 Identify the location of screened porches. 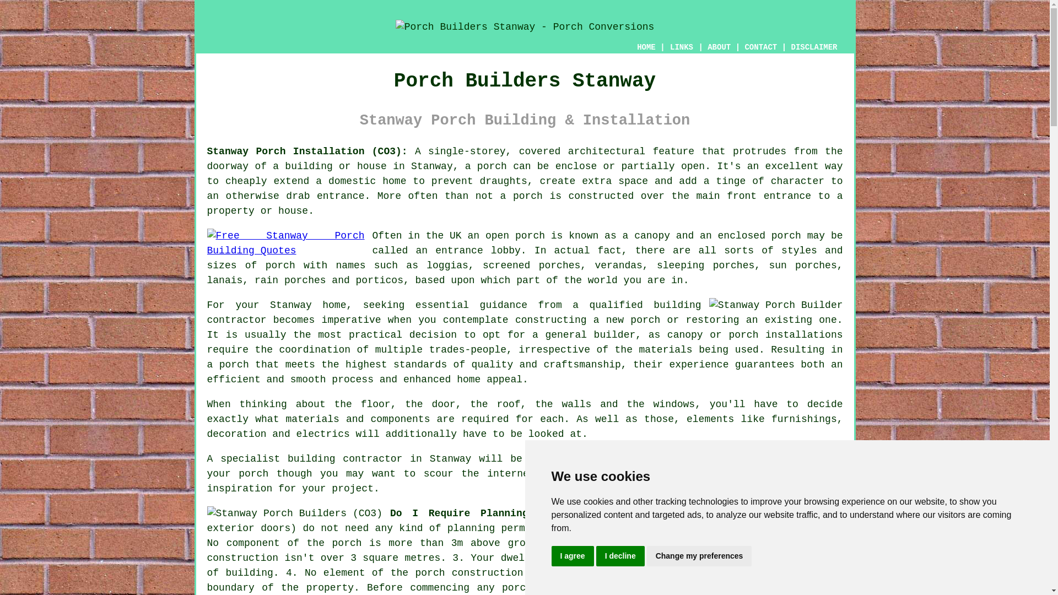
(531, 266).